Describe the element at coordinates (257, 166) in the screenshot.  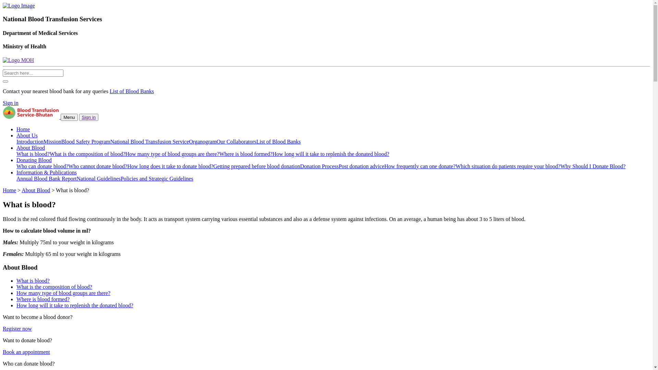
I see `Getting prepared before blood donation` at that location.